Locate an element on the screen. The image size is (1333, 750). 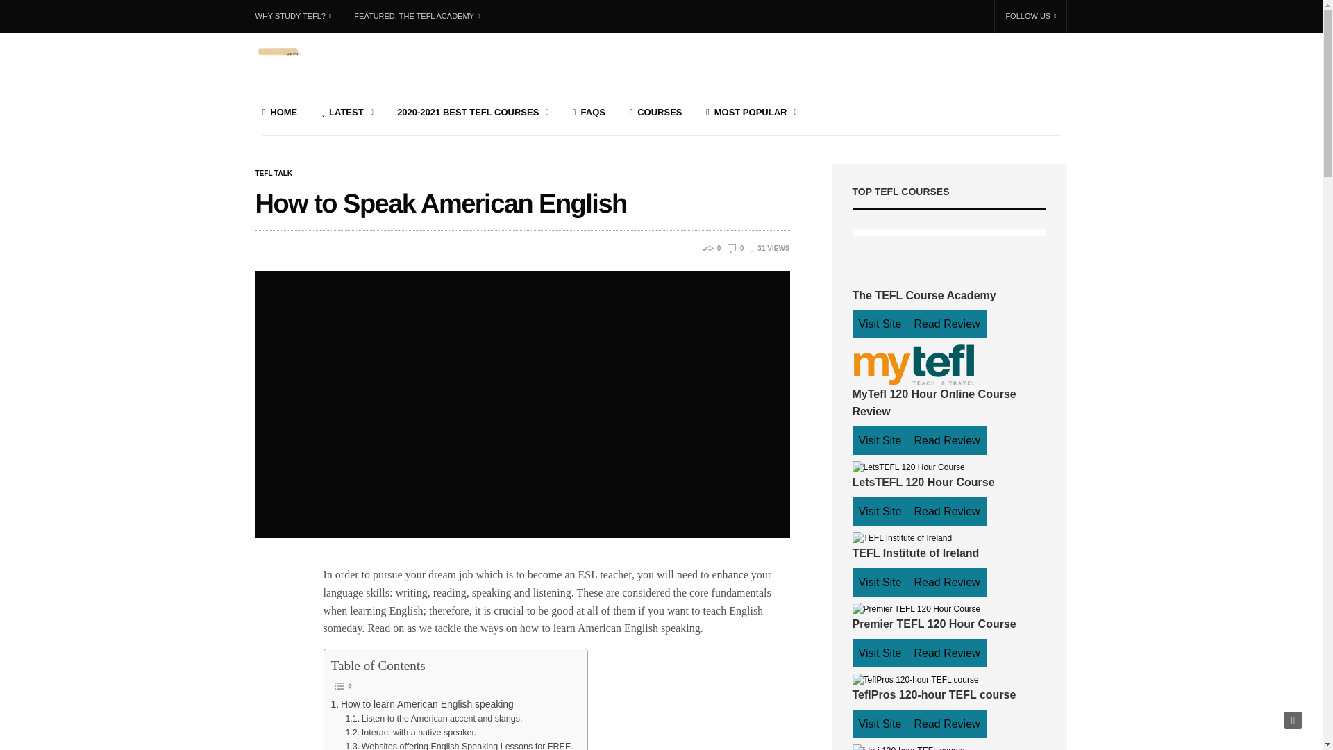
WHY STUDY TEFL? is located at coordinates (299, 17).